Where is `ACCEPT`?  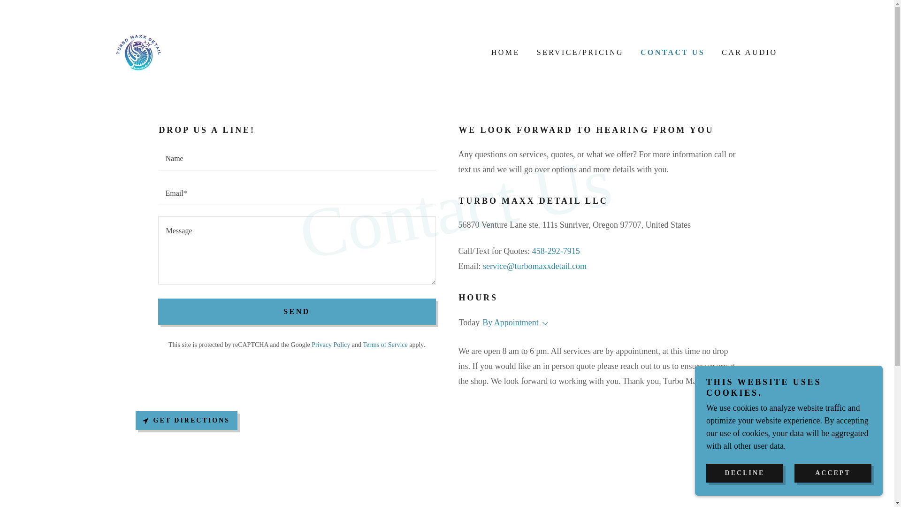
ACCEPT is located at coordinates (832, 473).